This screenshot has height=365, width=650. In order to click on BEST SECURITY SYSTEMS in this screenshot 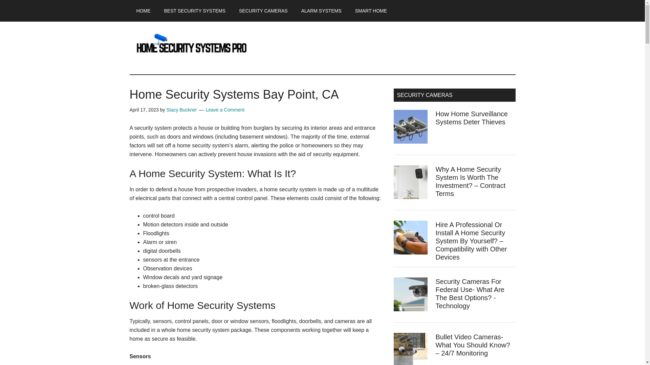, I will do `click(194, 11)`.